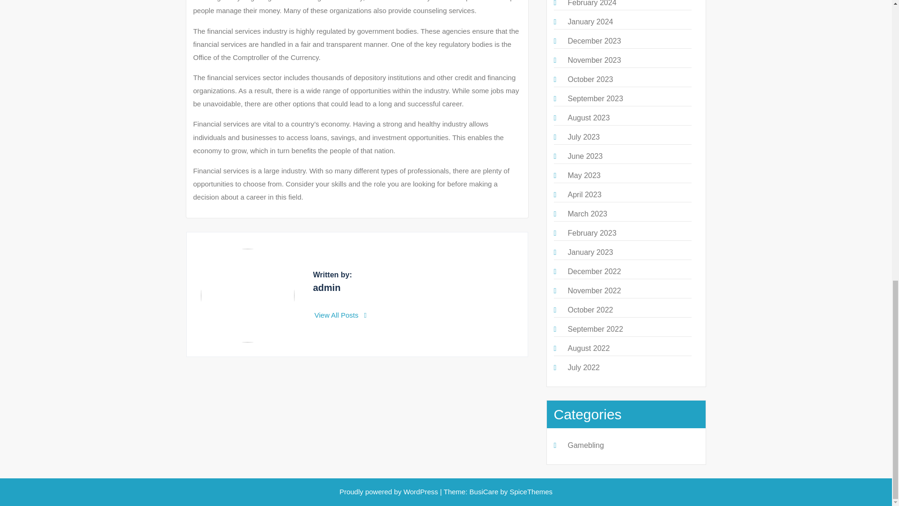 The image size is (899, 506). I want to click on October 2022, so click(590, 310).